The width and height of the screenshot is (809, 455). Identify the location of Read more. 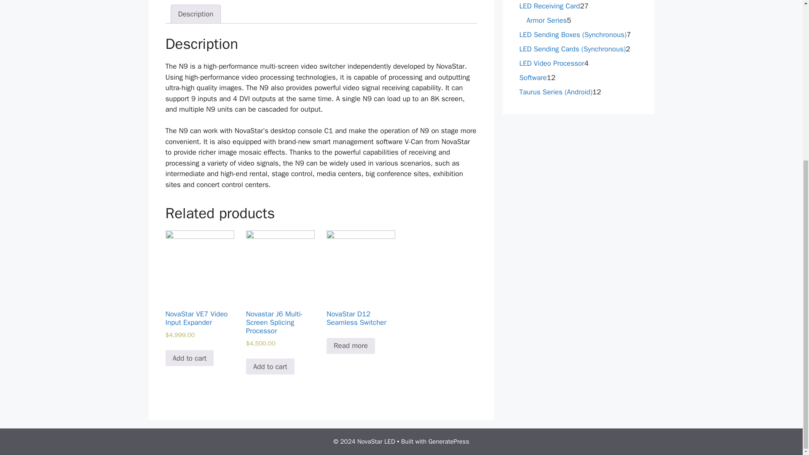
(351, 346).